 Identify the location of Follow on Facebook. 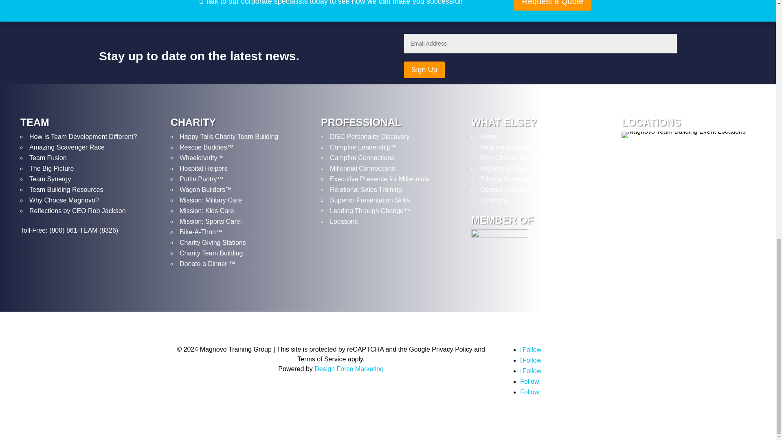
(530, 350).